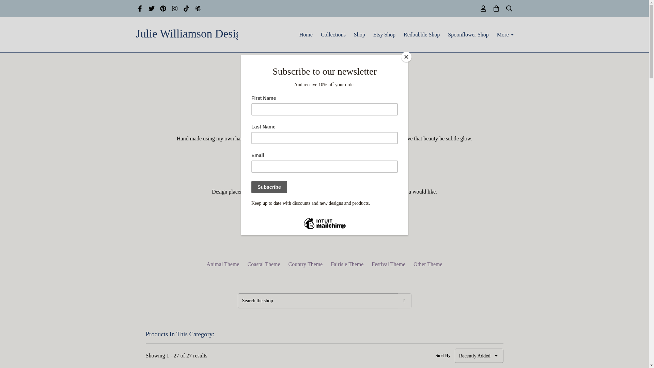 The image size is (654, 368). What do you see at coordinates (140, 10) in the screenshot?
I see `facebook` at bounding box center [140, 10].